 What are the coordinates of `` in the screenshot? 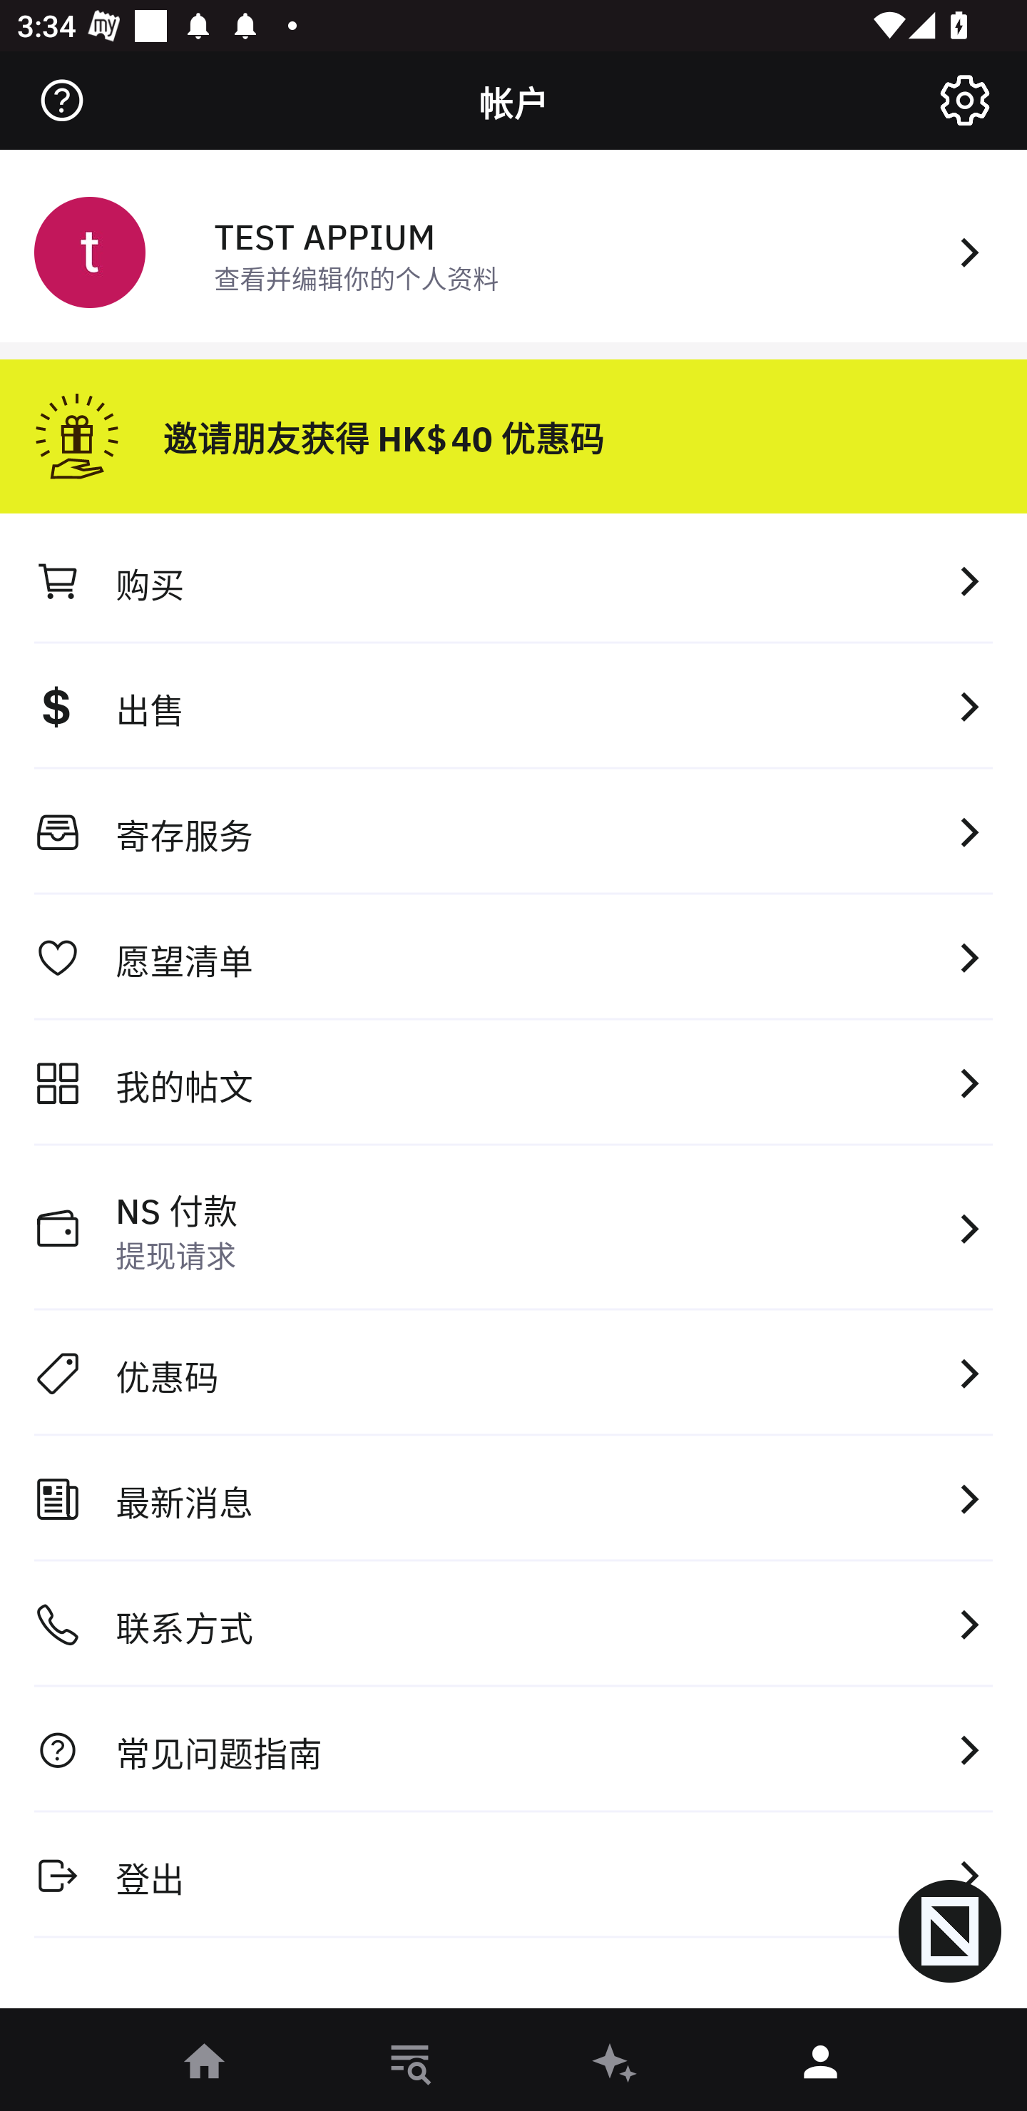 It's located at (964, 100).